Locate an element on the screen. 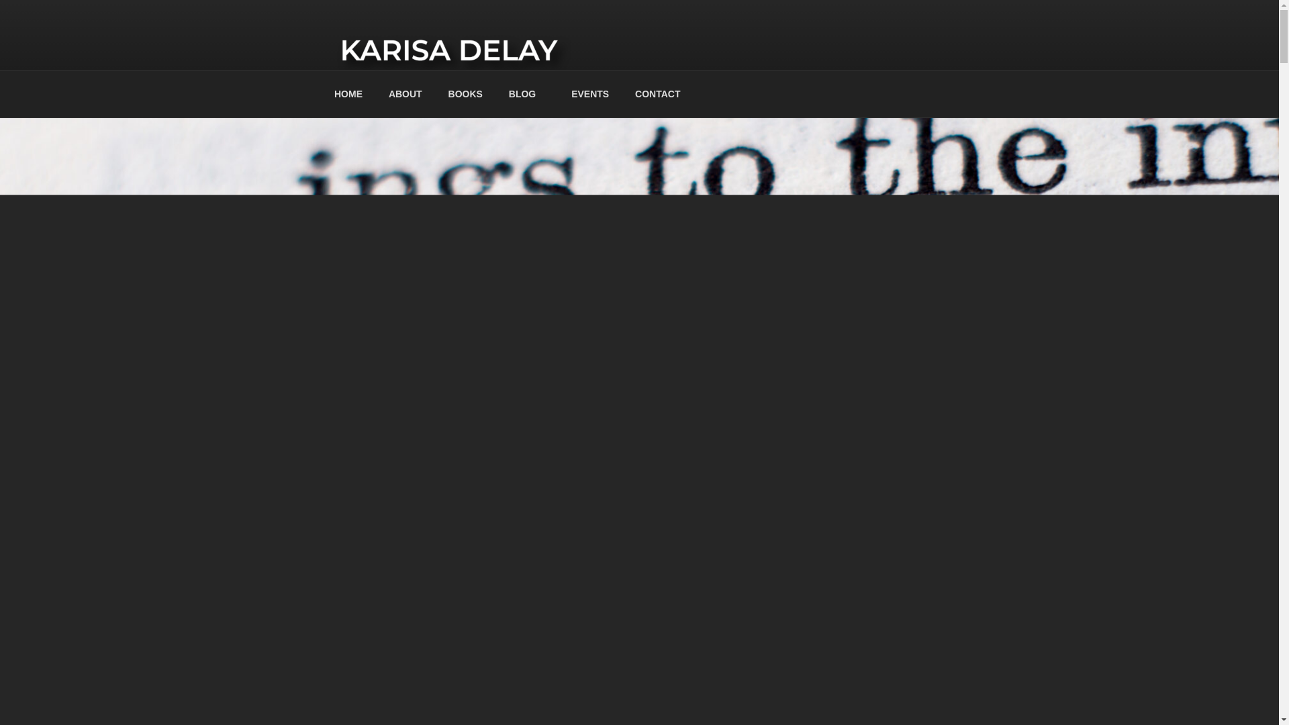 This screenshot has height=725, width=1289. BLOG is located at coordinates (526, 94).